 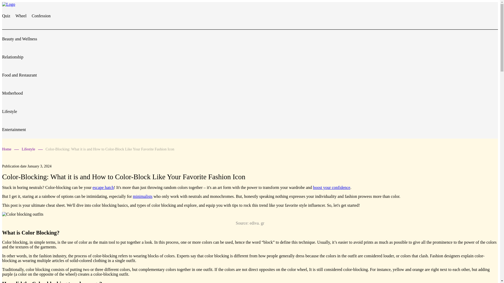 I want to click on escape hatch, so click(x=103, y=187).